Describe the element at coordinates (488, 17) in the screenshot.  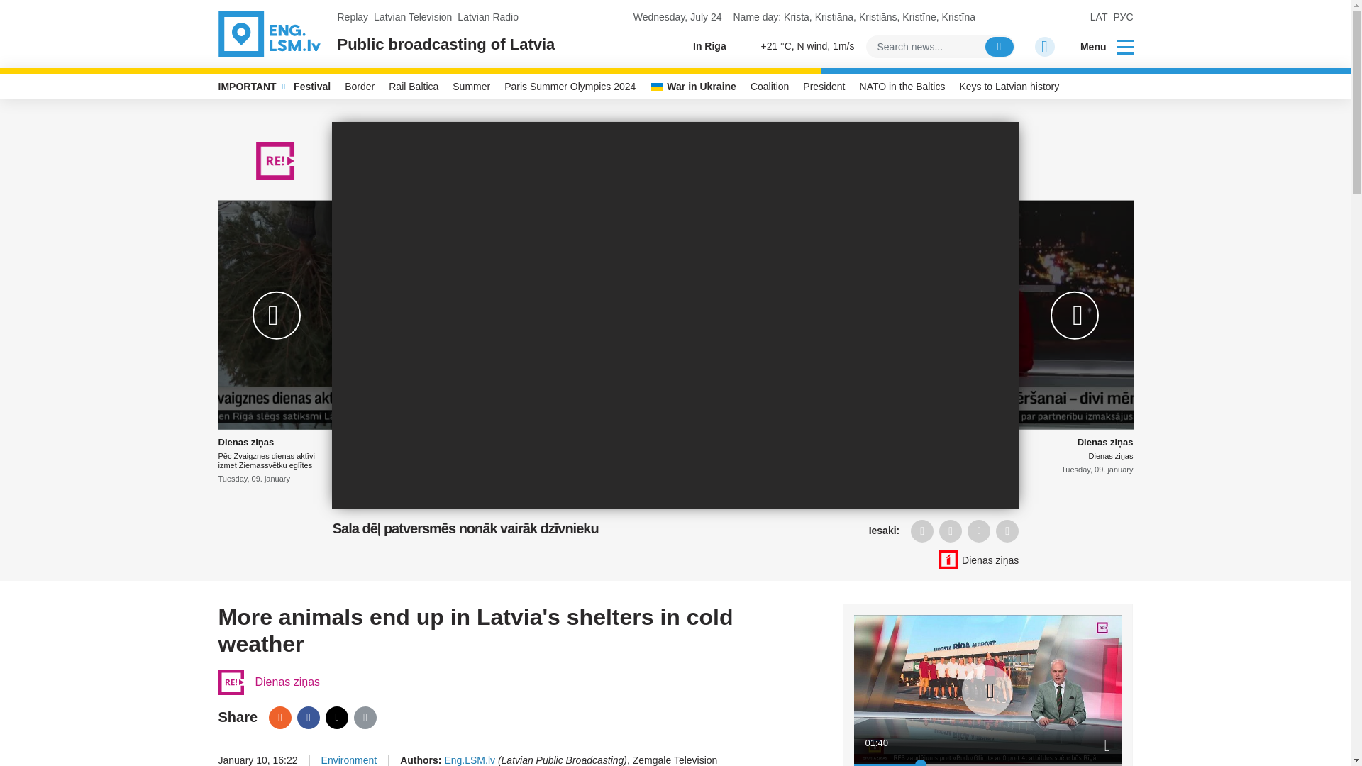
I see `Latvian Radio` at that location.